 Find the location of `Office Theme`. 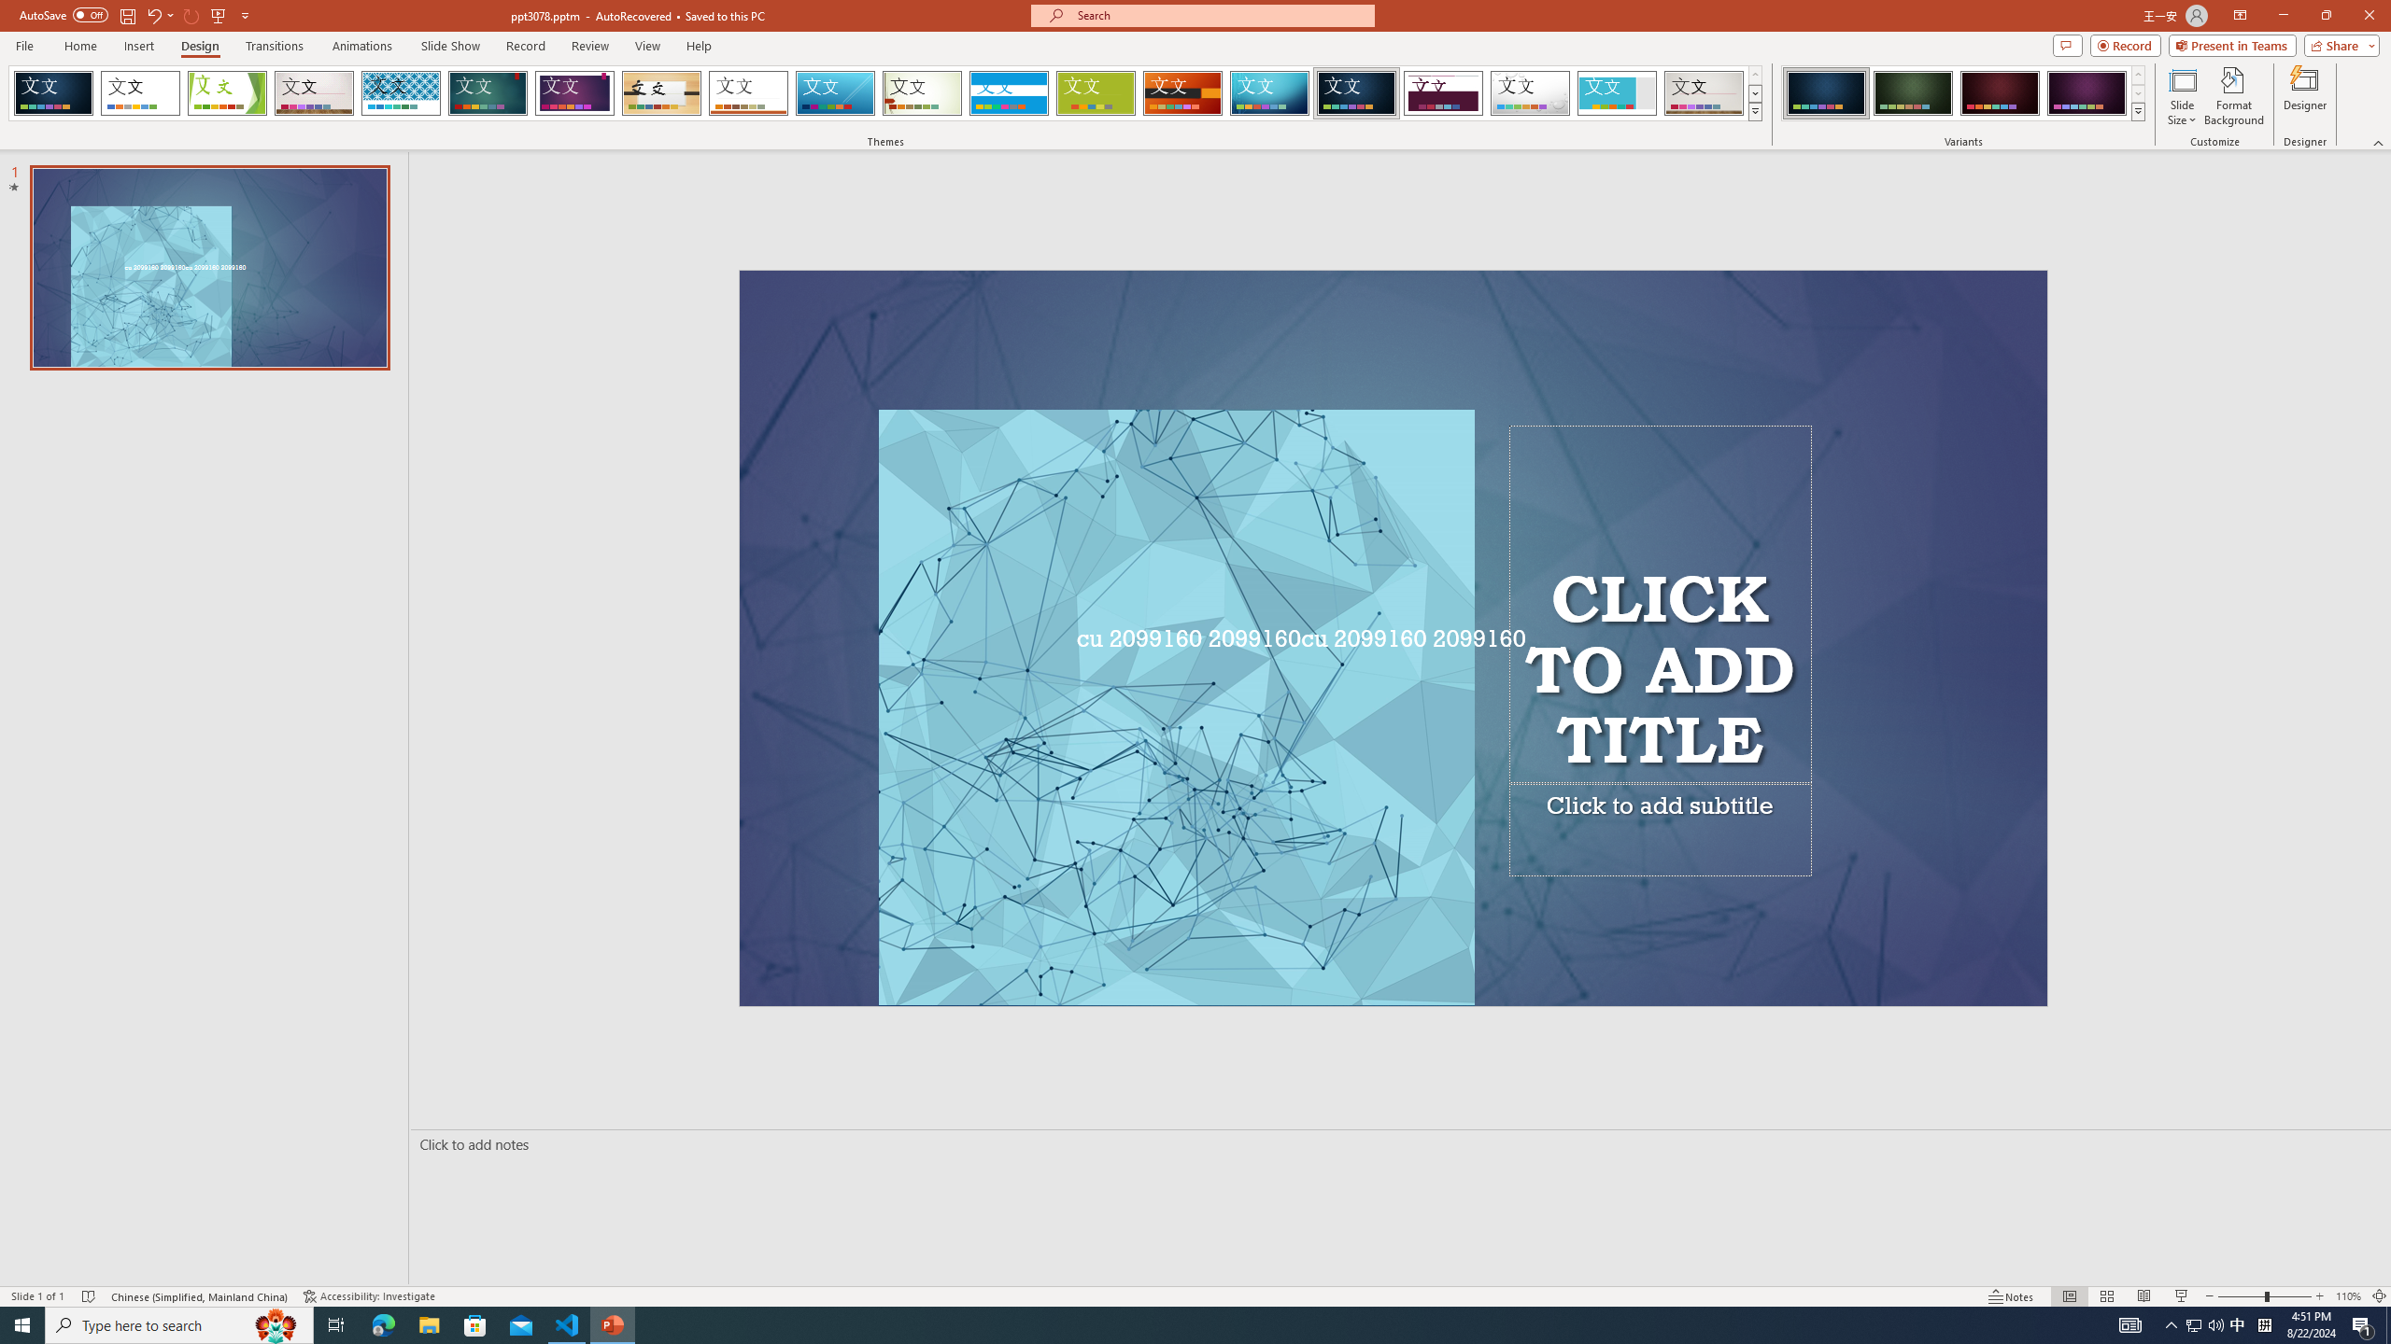

Office Theme is located at coordinates (140, 93).